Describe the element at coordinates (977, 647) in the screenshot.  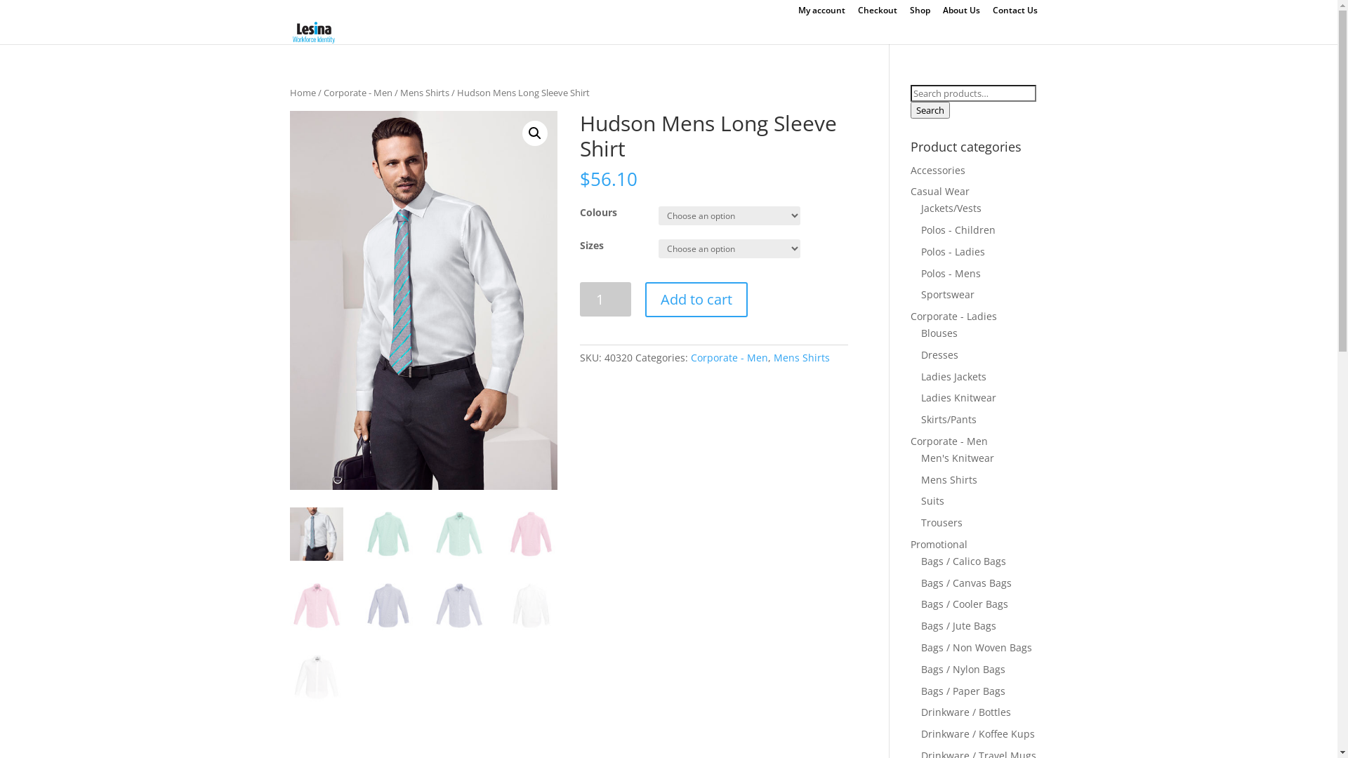
I see `Bags / Non Woven Bags` at that location.